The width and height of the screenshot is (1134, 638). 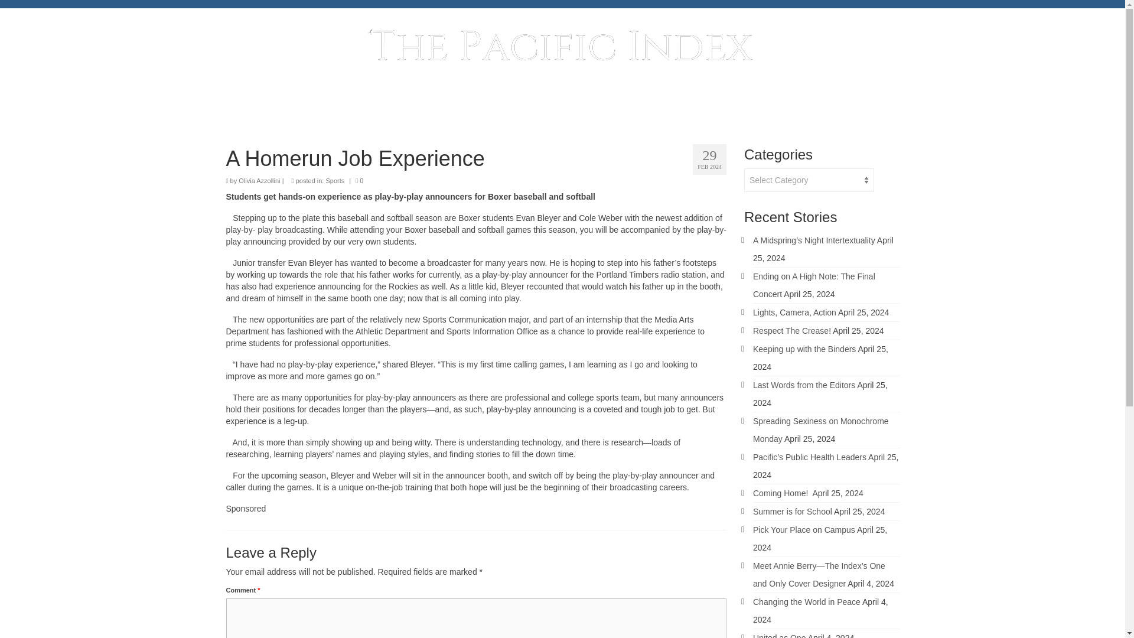 I want to click on Keeping up with the Binders, so click(x=804, y=349).